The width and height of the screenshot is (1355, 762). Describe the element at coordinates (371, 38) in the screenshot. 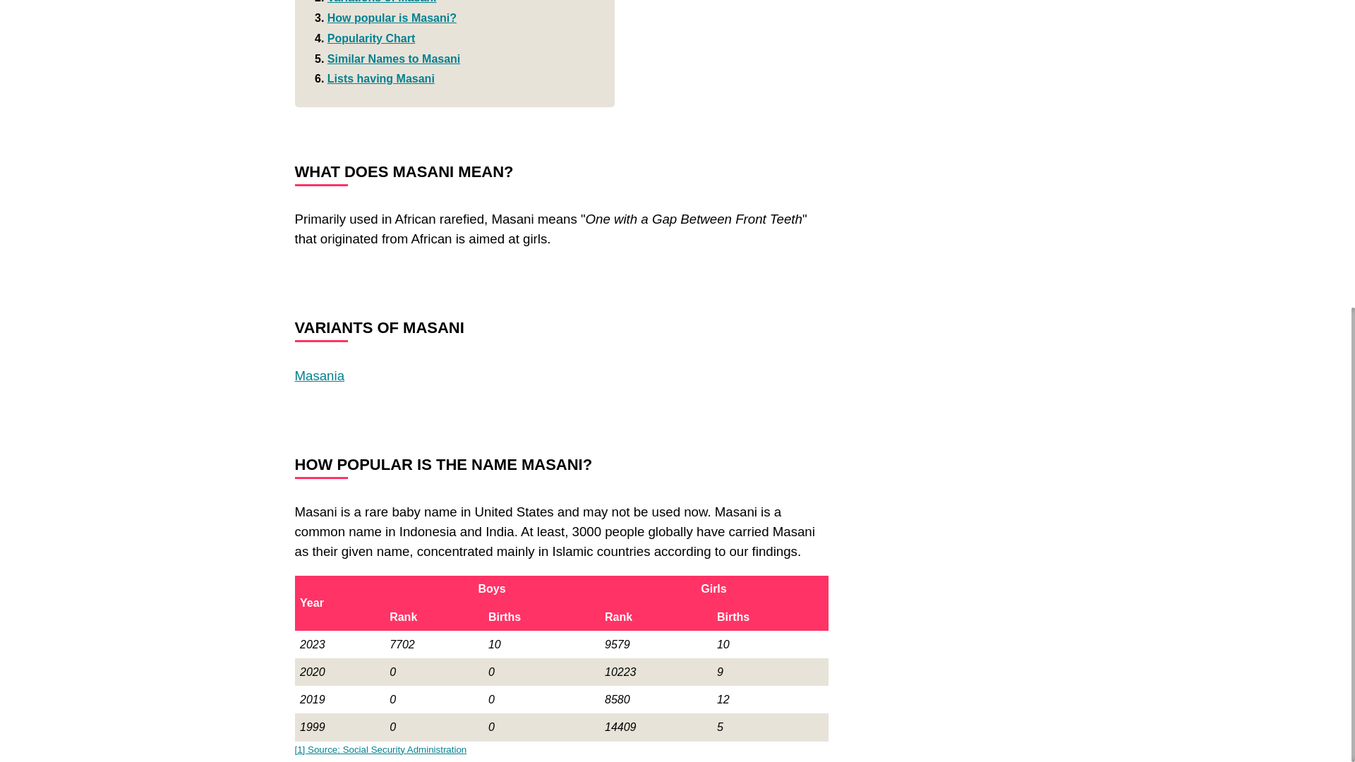

I see `Popularity Chart` at that location.